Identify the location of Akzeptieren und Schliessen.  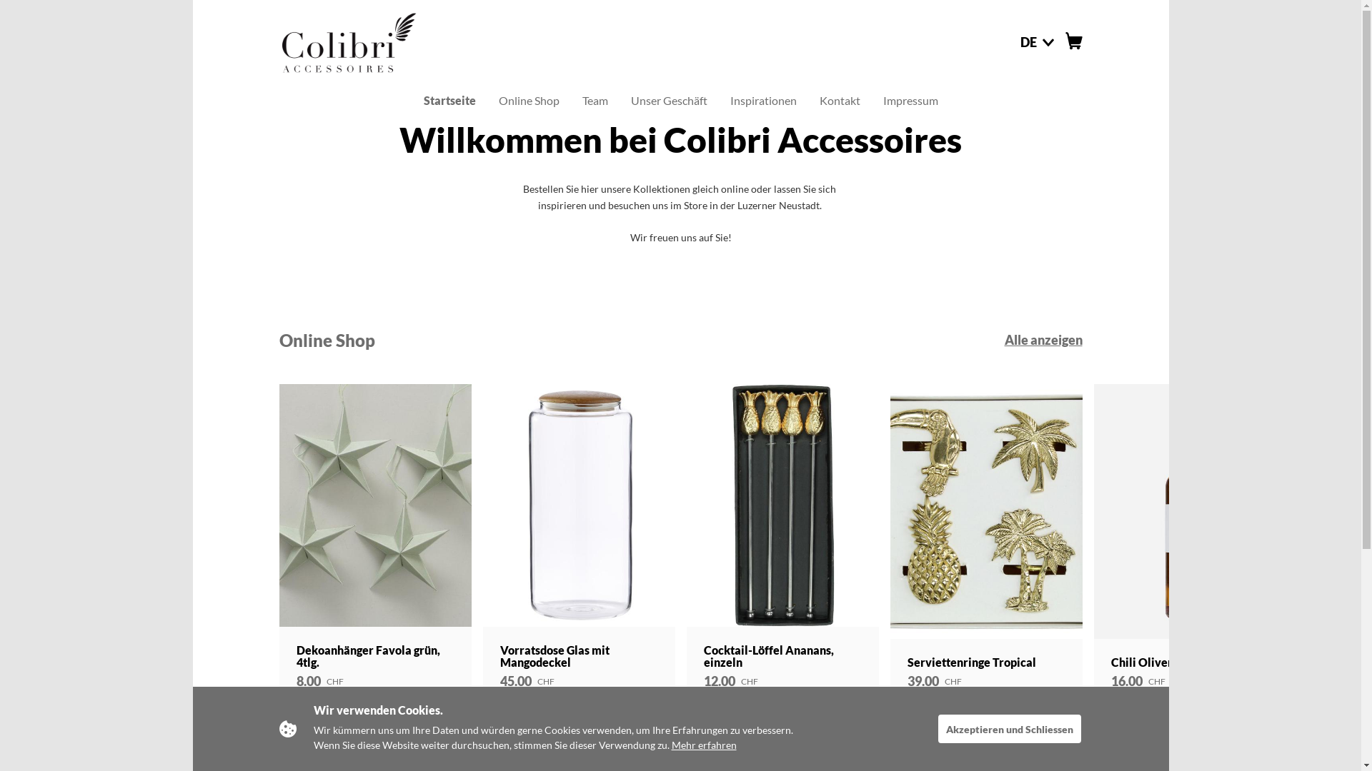
(1010, 729).